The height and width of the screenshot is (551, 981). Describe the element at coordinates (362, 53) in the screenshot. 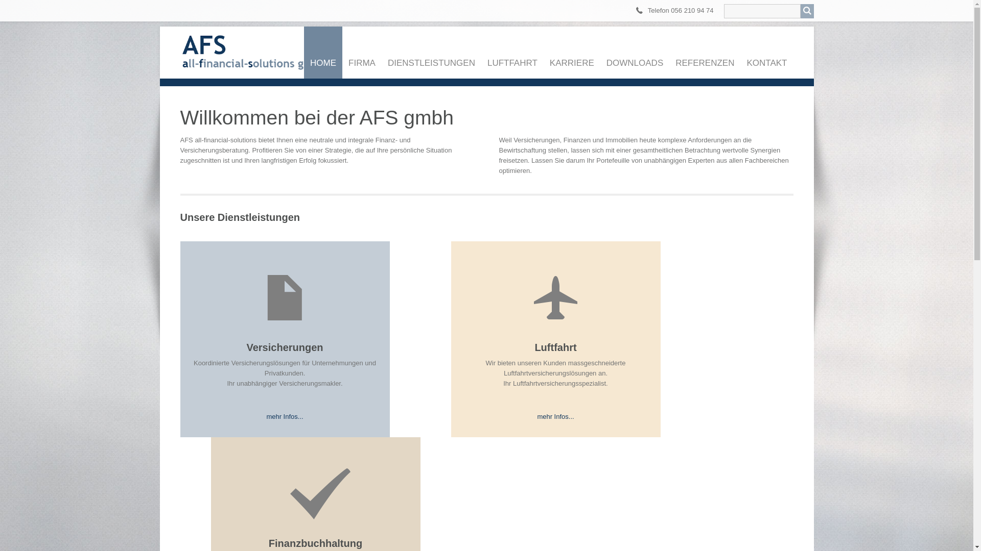

I see `FIRMA` at that location.